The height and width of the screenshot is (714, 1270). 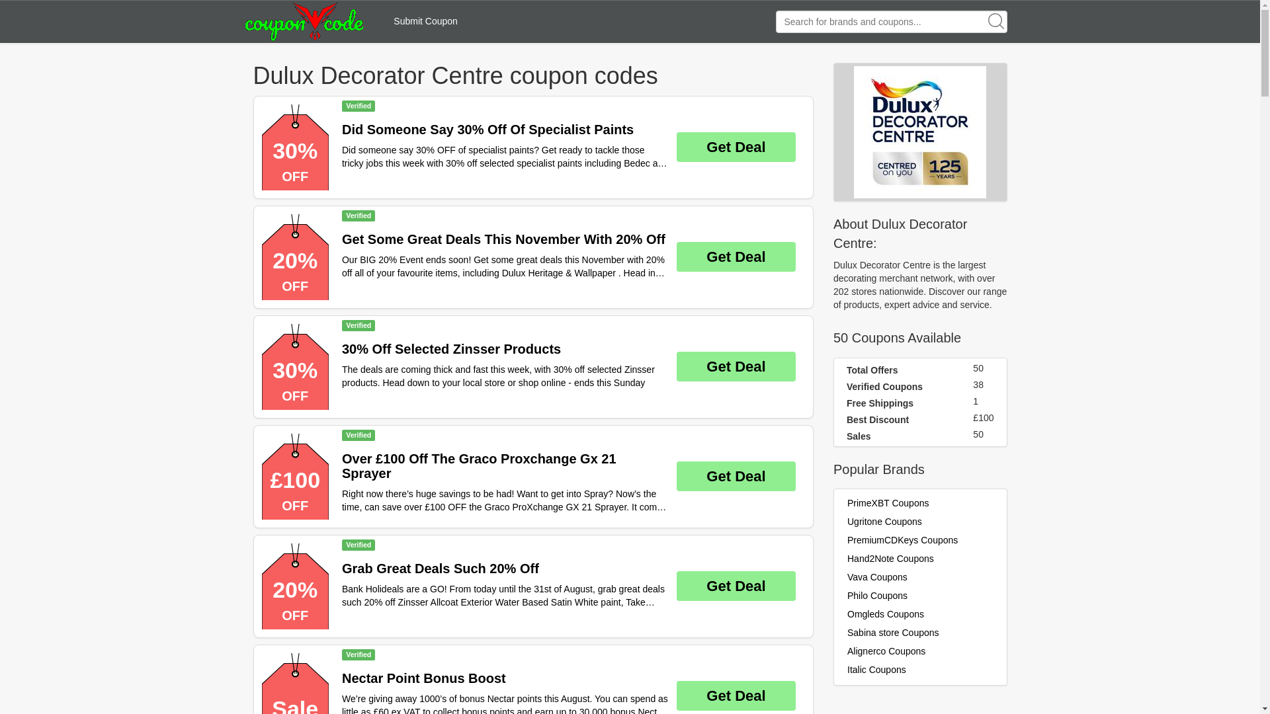 I want to click on Get Deal, so click(x=736, y=257).